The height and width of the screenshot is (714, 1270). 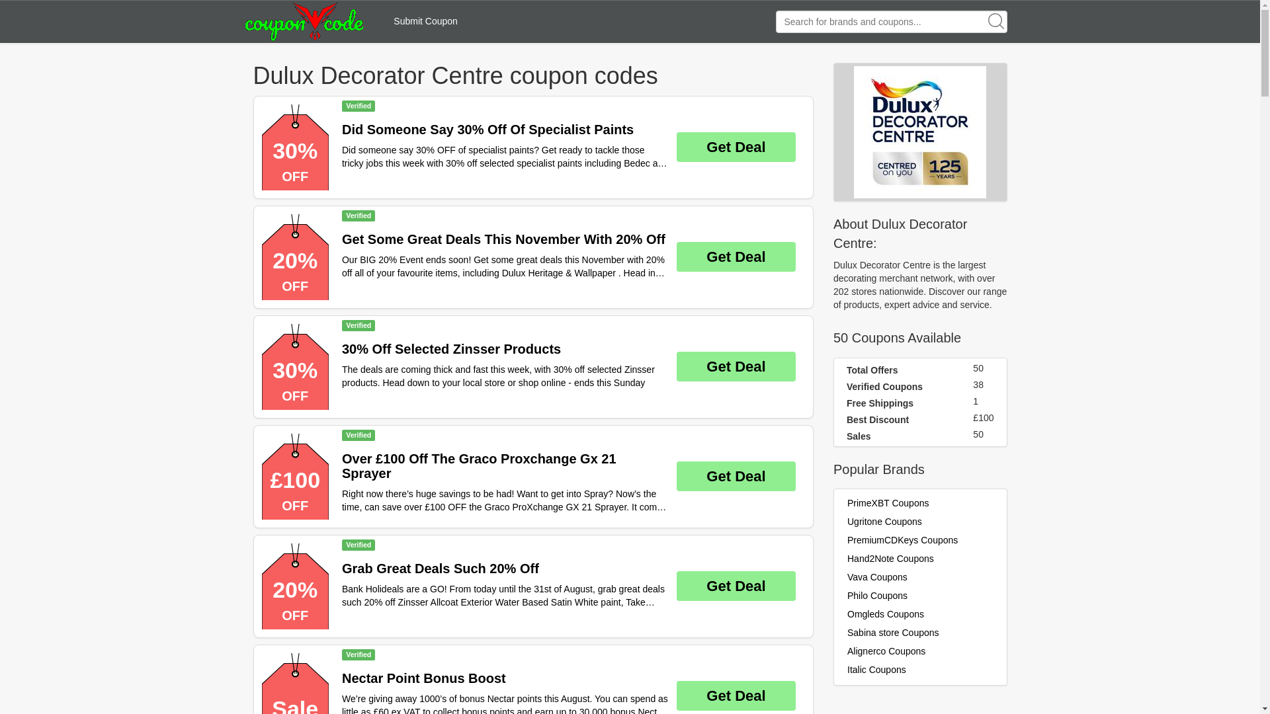 I want to click on Get Deal, so click(x=736, y=257).